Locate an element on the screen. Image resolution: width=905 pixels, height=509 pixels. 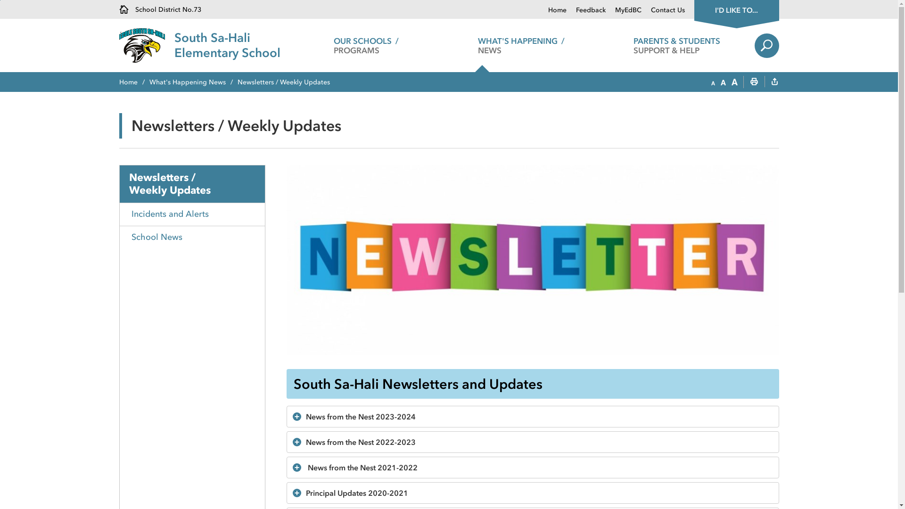
Skip to Content is located at coordinates (0, 0).